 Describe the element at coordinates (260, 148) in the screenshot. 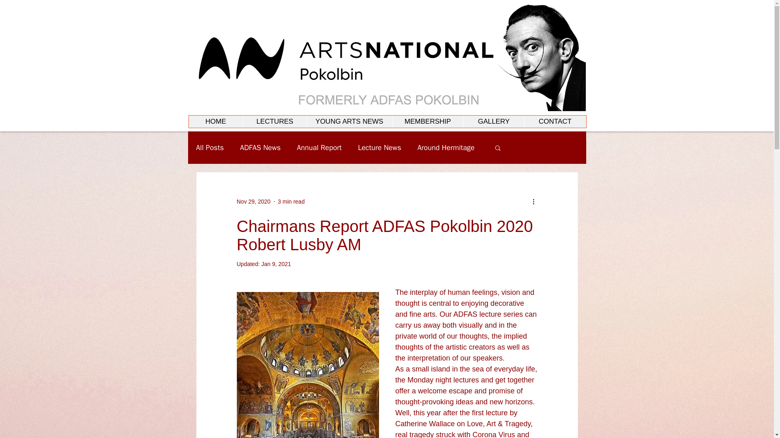

I see `ADFAS News` at that location.